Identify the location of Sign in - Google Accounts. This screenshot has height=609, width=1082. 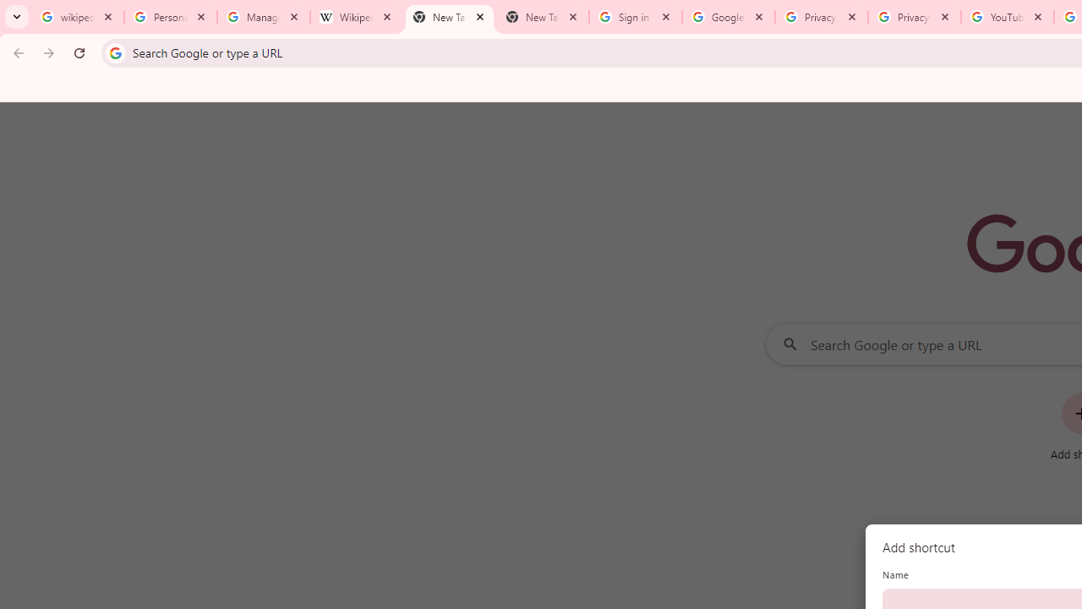
(636, 17).